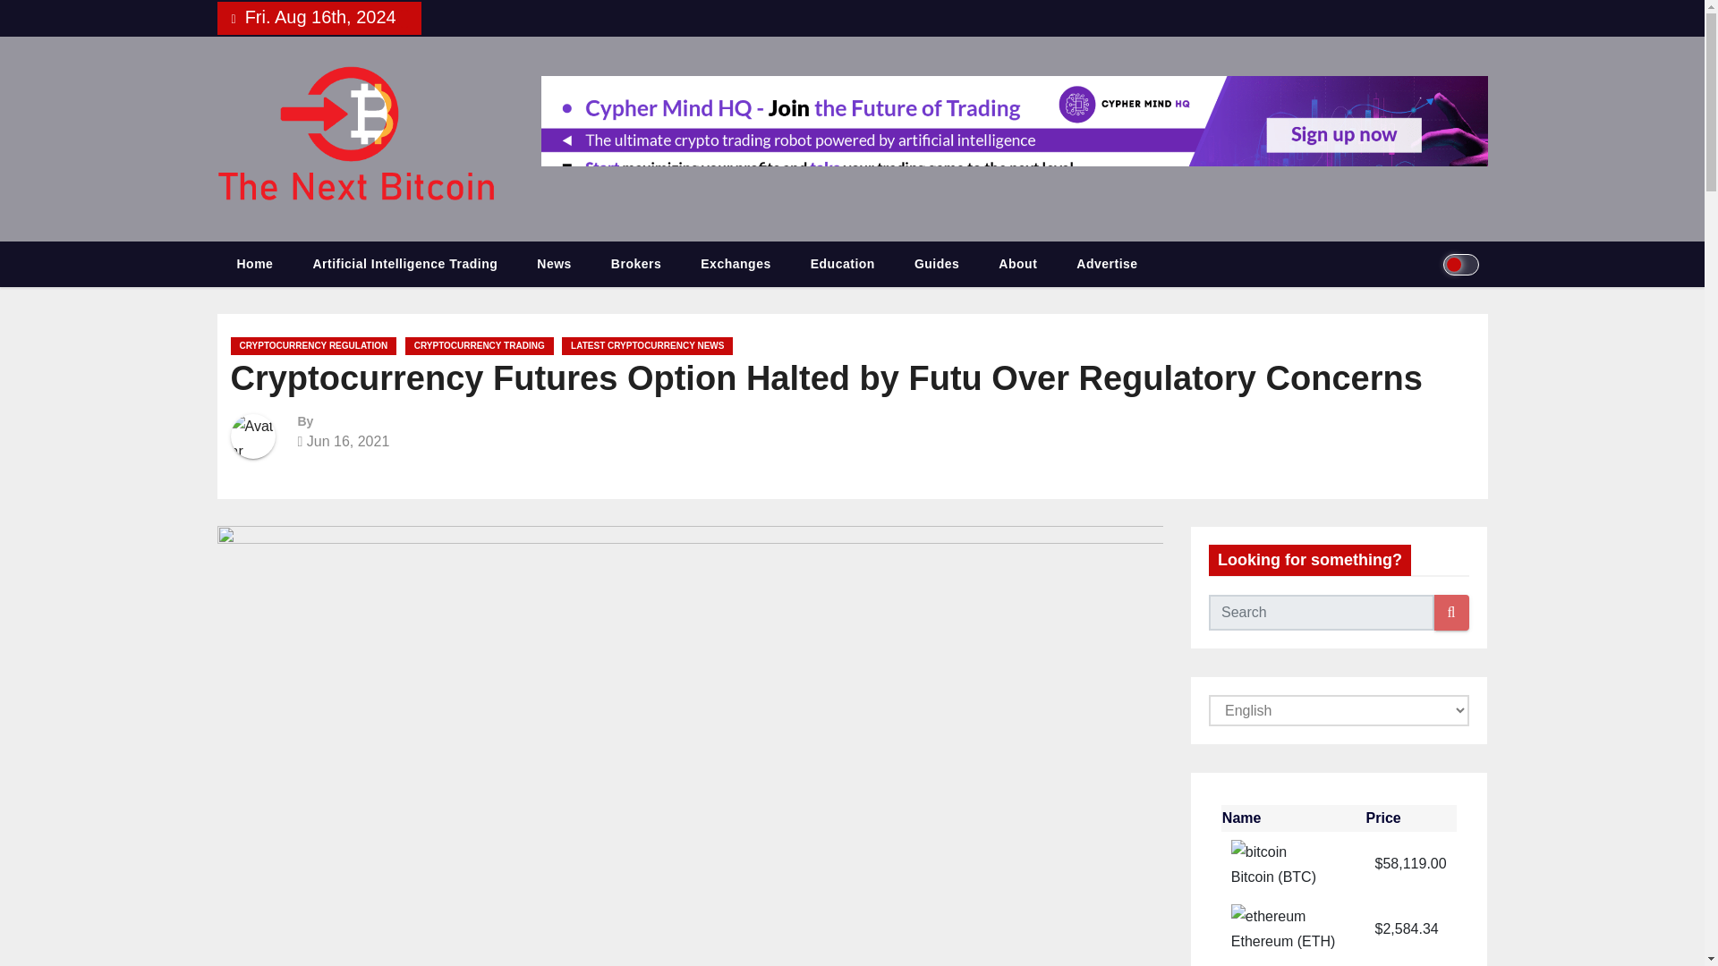 Image resolution: width=1718 pixels, height=966 pixels. What do you see at coordinates (404, 264) in the screenshot?
I see `Artificial Intelligence Trading` at bounding box center [404, 264].